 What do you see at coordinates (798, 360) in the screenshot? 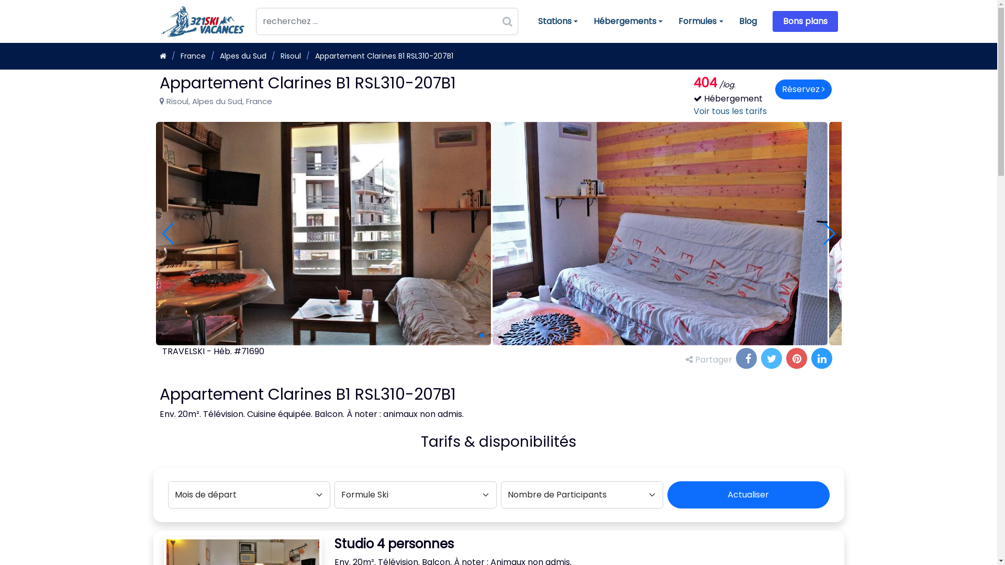
I see `Partager sur Pinterest` at bounding box center [798, 360].